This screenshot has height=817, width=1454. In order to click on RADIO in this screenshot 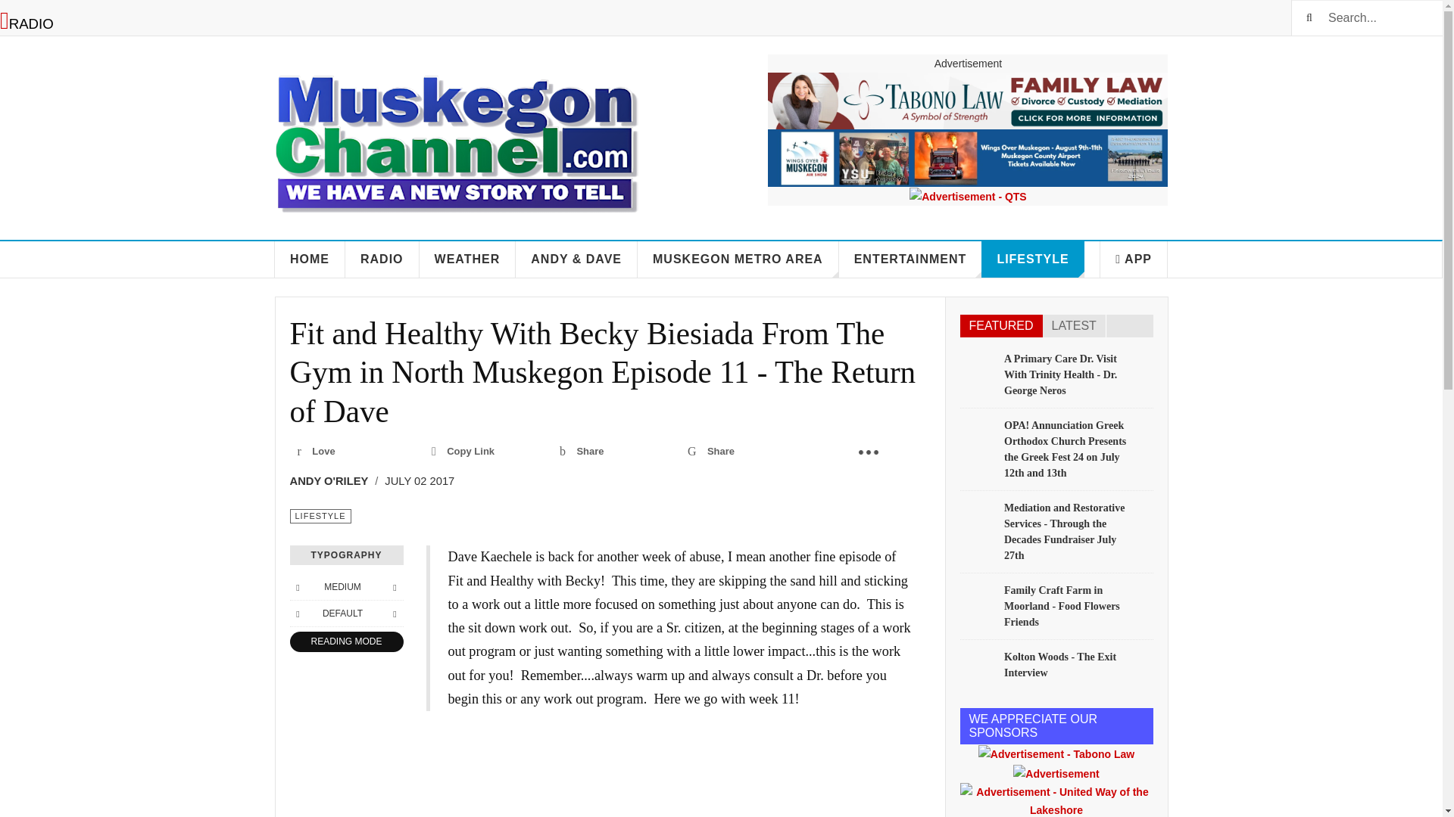, I will do `click(382, 259)`.